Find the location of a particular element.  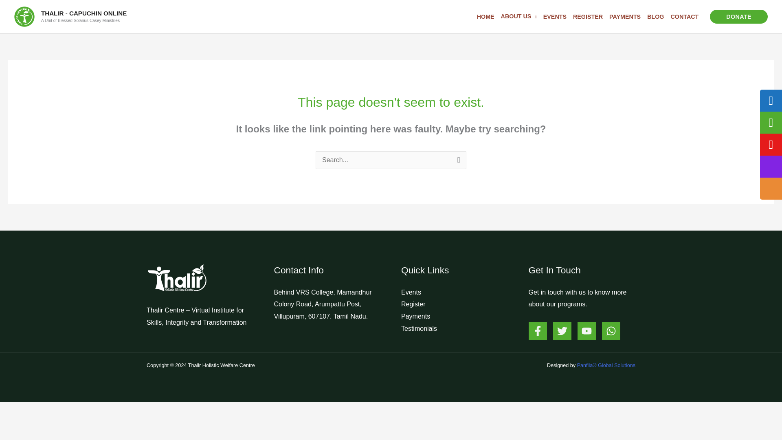

EVENTS is located at coordinates (555, 16).